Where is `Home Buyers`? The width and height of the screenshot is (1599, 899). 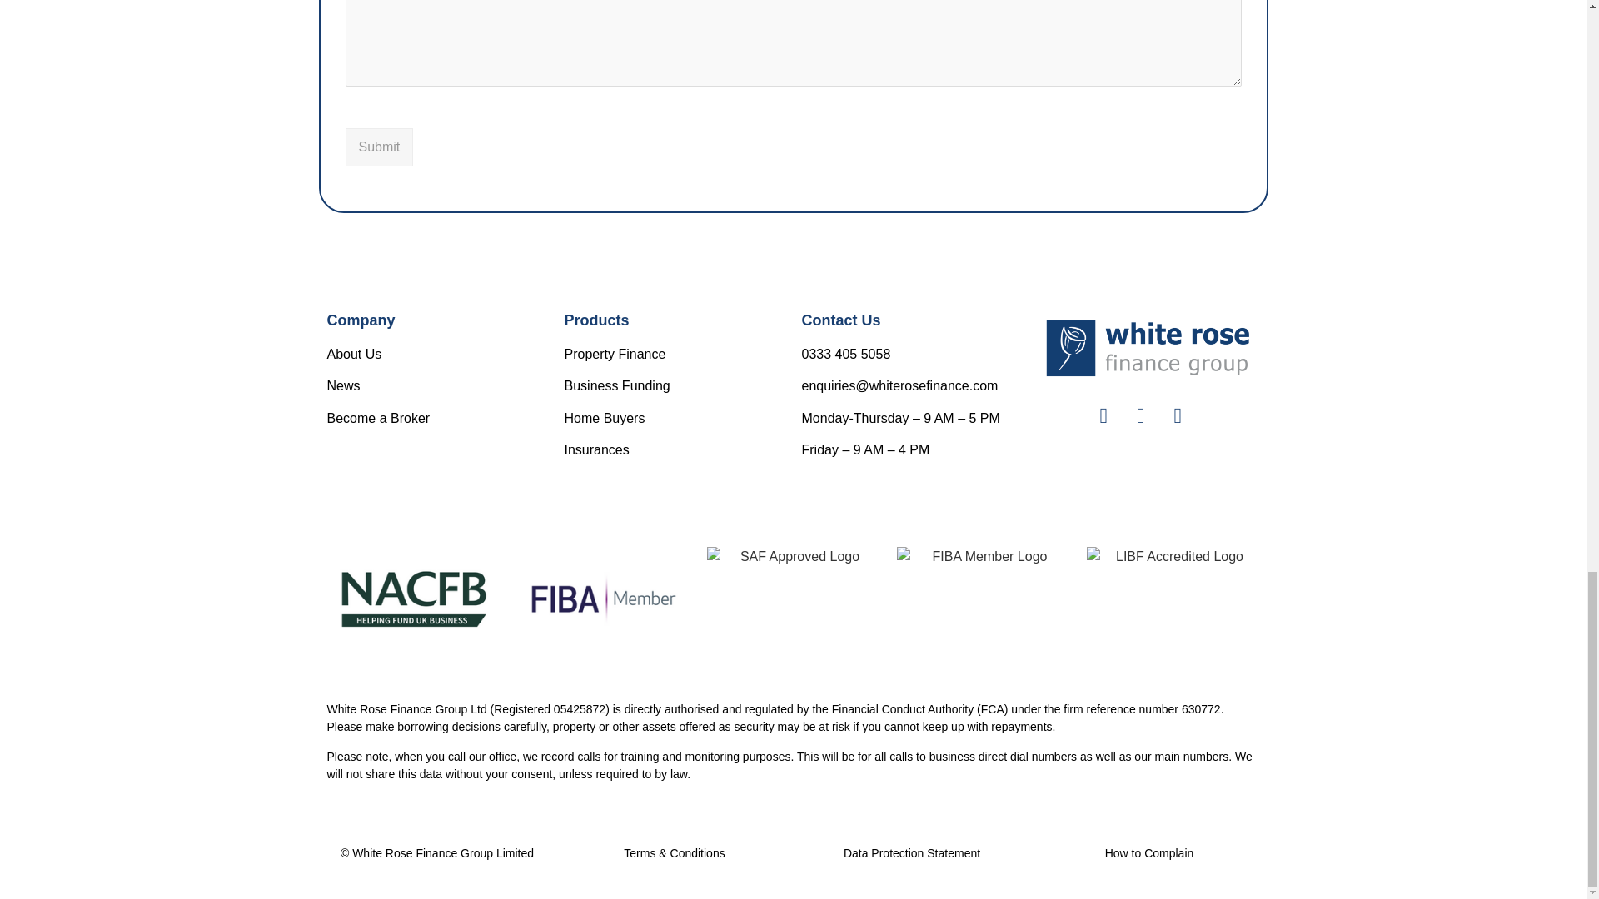 Home Buyers is located at coordinates (605, 418).